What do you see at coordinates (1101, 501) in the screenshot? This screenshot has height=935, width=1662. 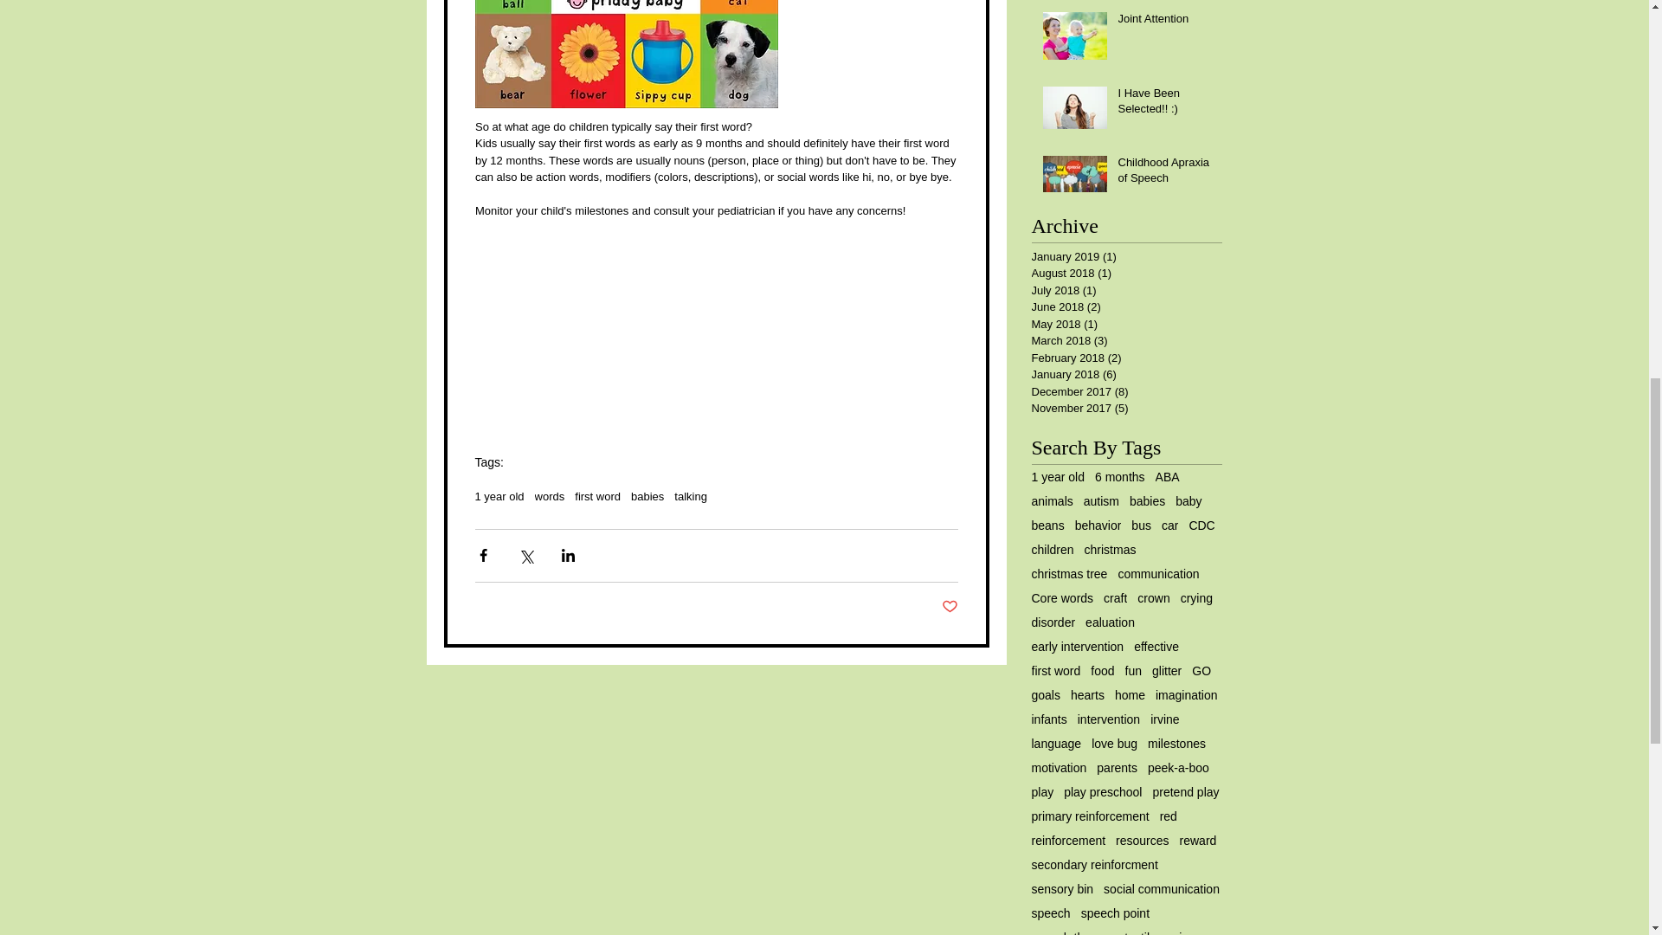 I see `autism` at bounding box center [1101, 501].